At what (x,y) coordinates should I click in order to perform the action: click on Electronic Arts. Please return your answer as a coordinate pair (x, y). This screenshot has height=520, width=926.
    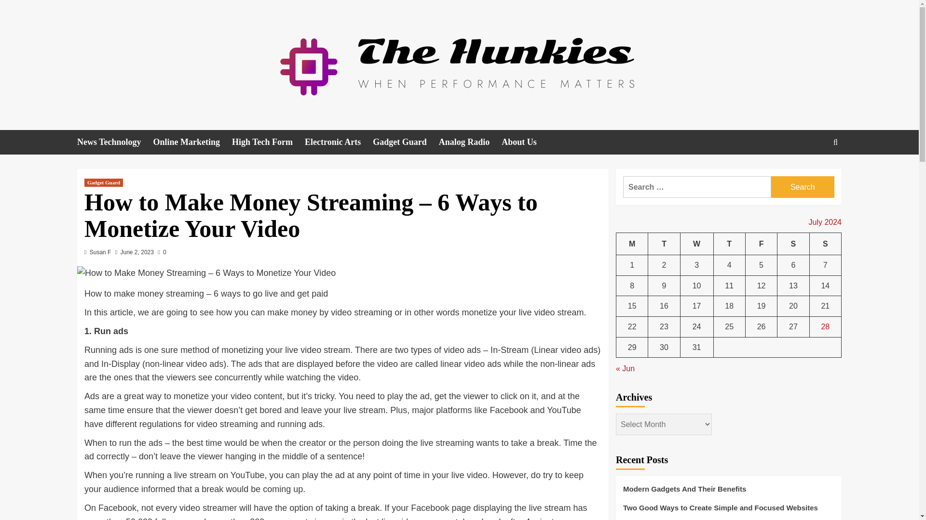
    Looking at the image, I should click on (339, 142).